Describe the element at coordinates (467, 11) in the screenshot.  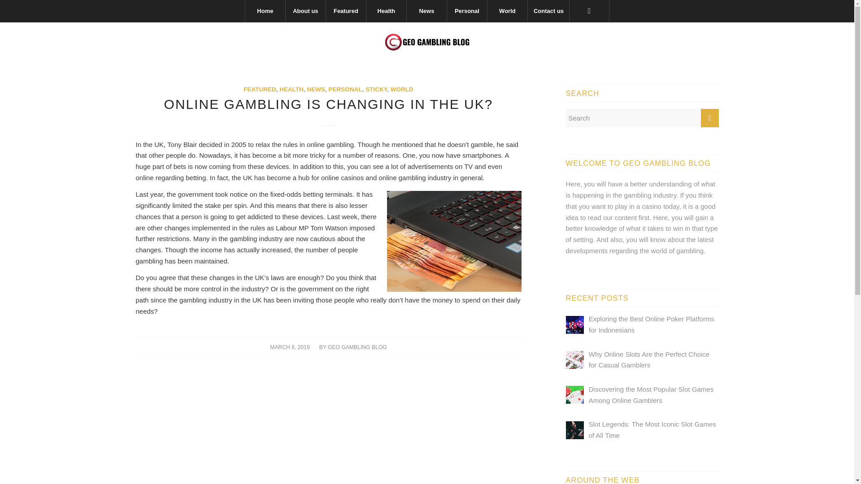
I see `Personal` at that location.